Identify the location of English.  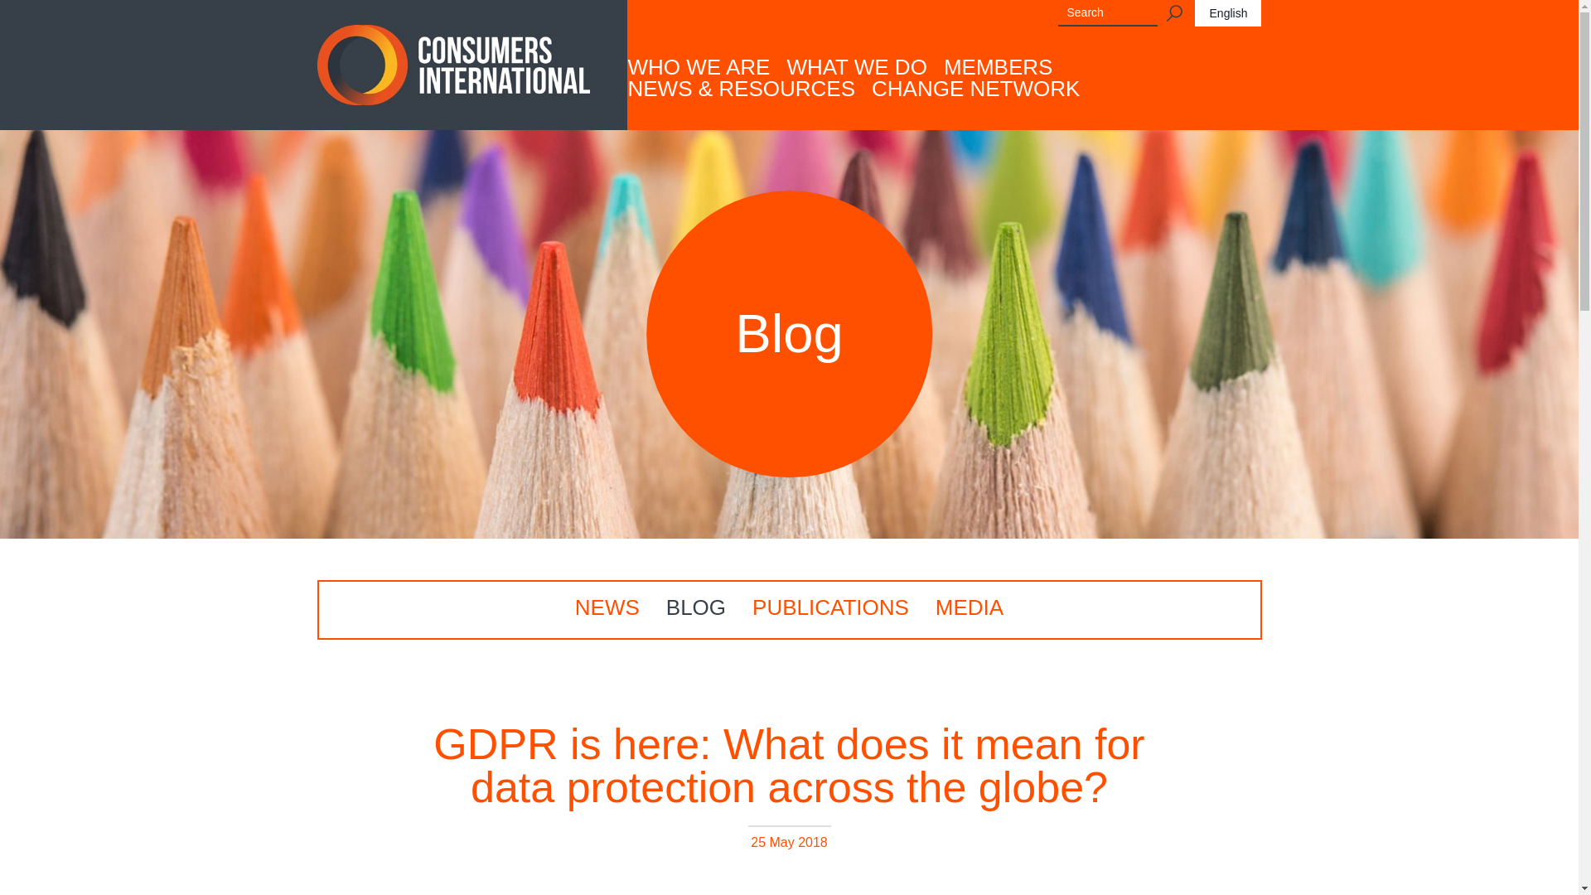
(1228, 13).